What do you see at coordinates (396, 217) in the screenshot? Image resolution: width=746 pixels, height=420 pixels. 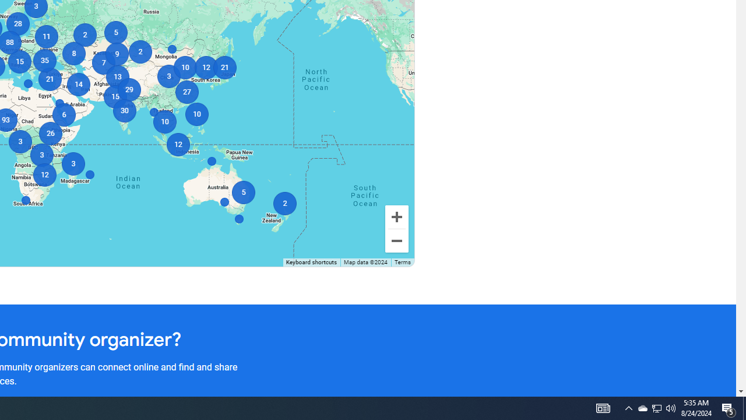 I see `Zoom in` at bounding box center [396, 217].